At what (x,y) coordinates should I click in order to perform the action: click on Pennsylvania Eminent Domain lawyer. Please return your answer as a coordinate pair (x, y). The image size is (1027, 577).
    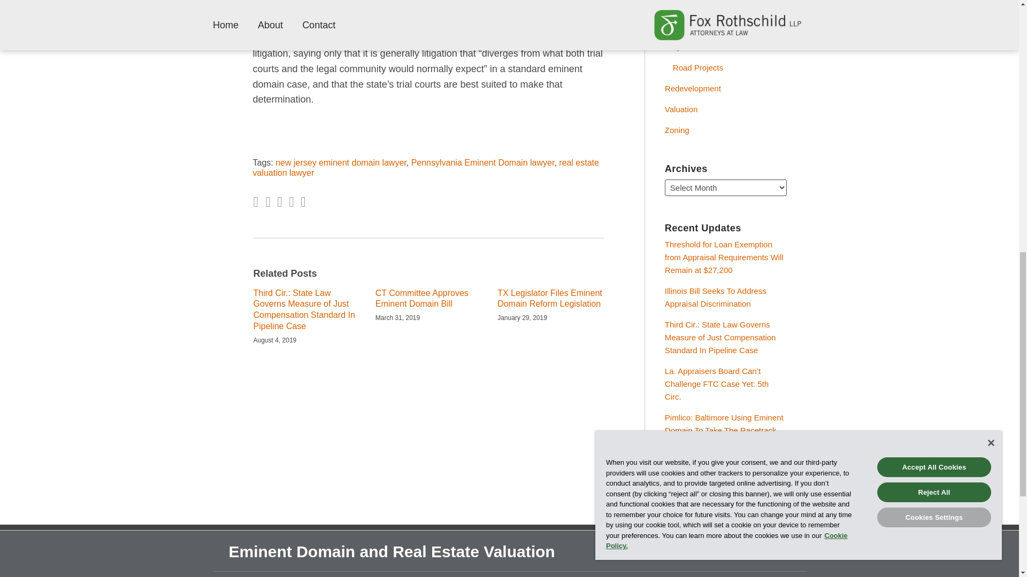
    Looking at the image, I should click on (482, 162).